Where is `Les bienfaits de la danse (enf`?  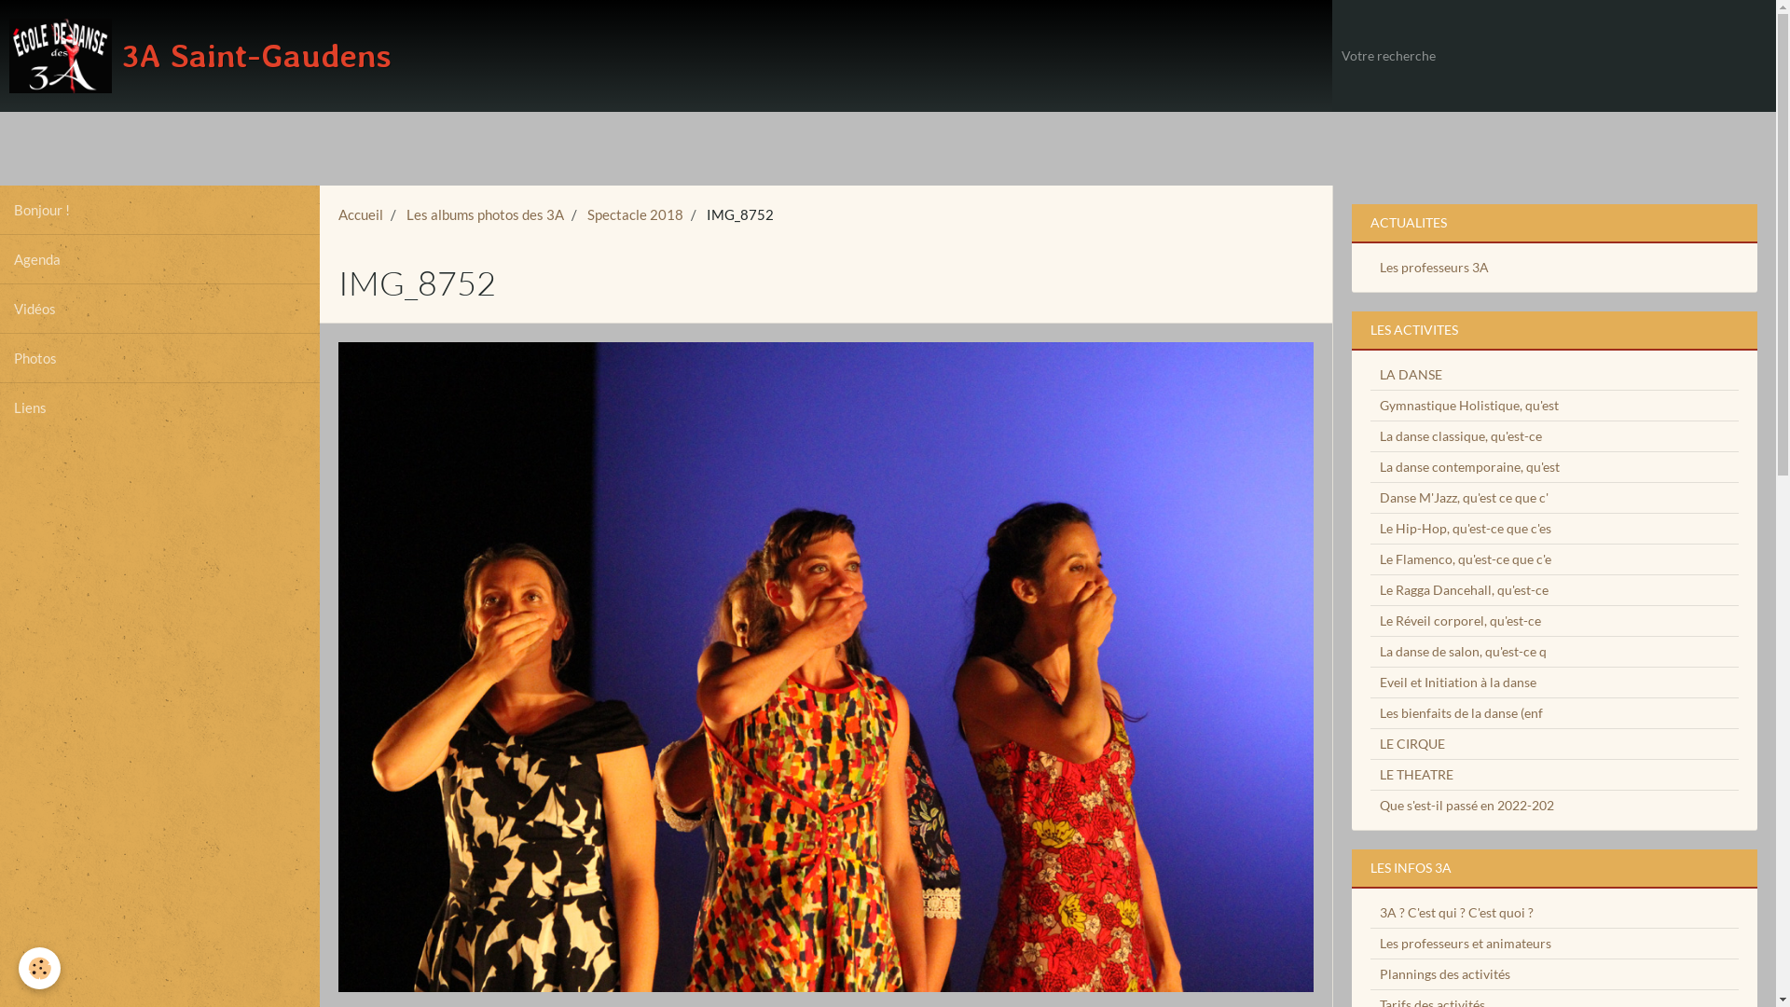
Les bienfaits de la danse (enf is located at coordinates (1555, 712).